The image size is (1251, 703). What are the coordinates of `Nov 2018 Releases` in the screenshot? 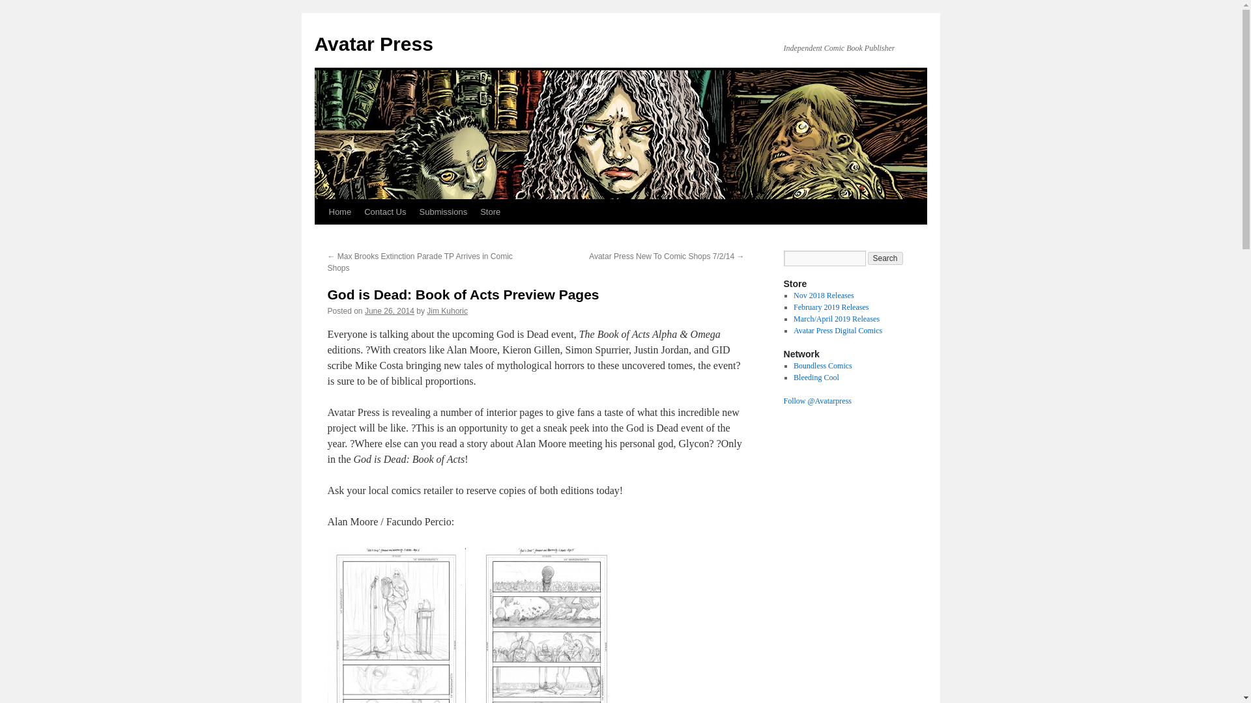 It's located at (824, 296).